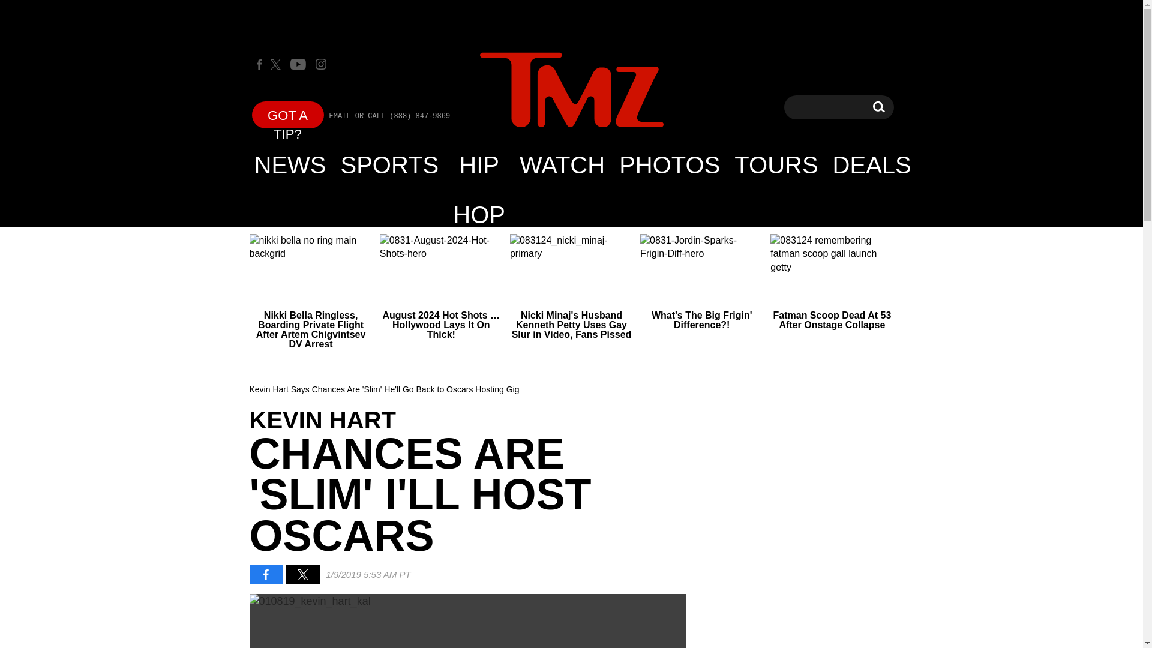  Describe the element at coordinates (669, 164) in the screenshot. I see `PHOTOS` at that location.